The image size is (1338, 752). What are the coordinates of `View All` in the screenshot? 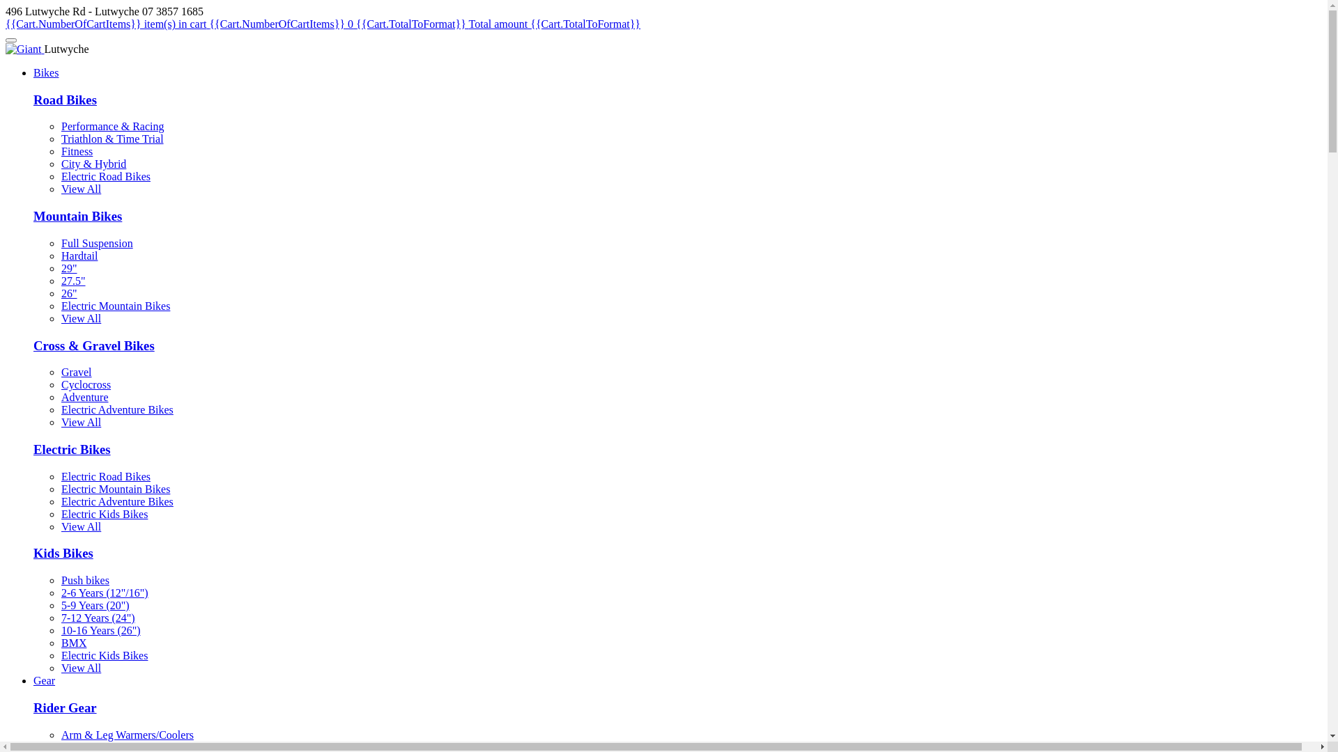 It's located at (81, 526).